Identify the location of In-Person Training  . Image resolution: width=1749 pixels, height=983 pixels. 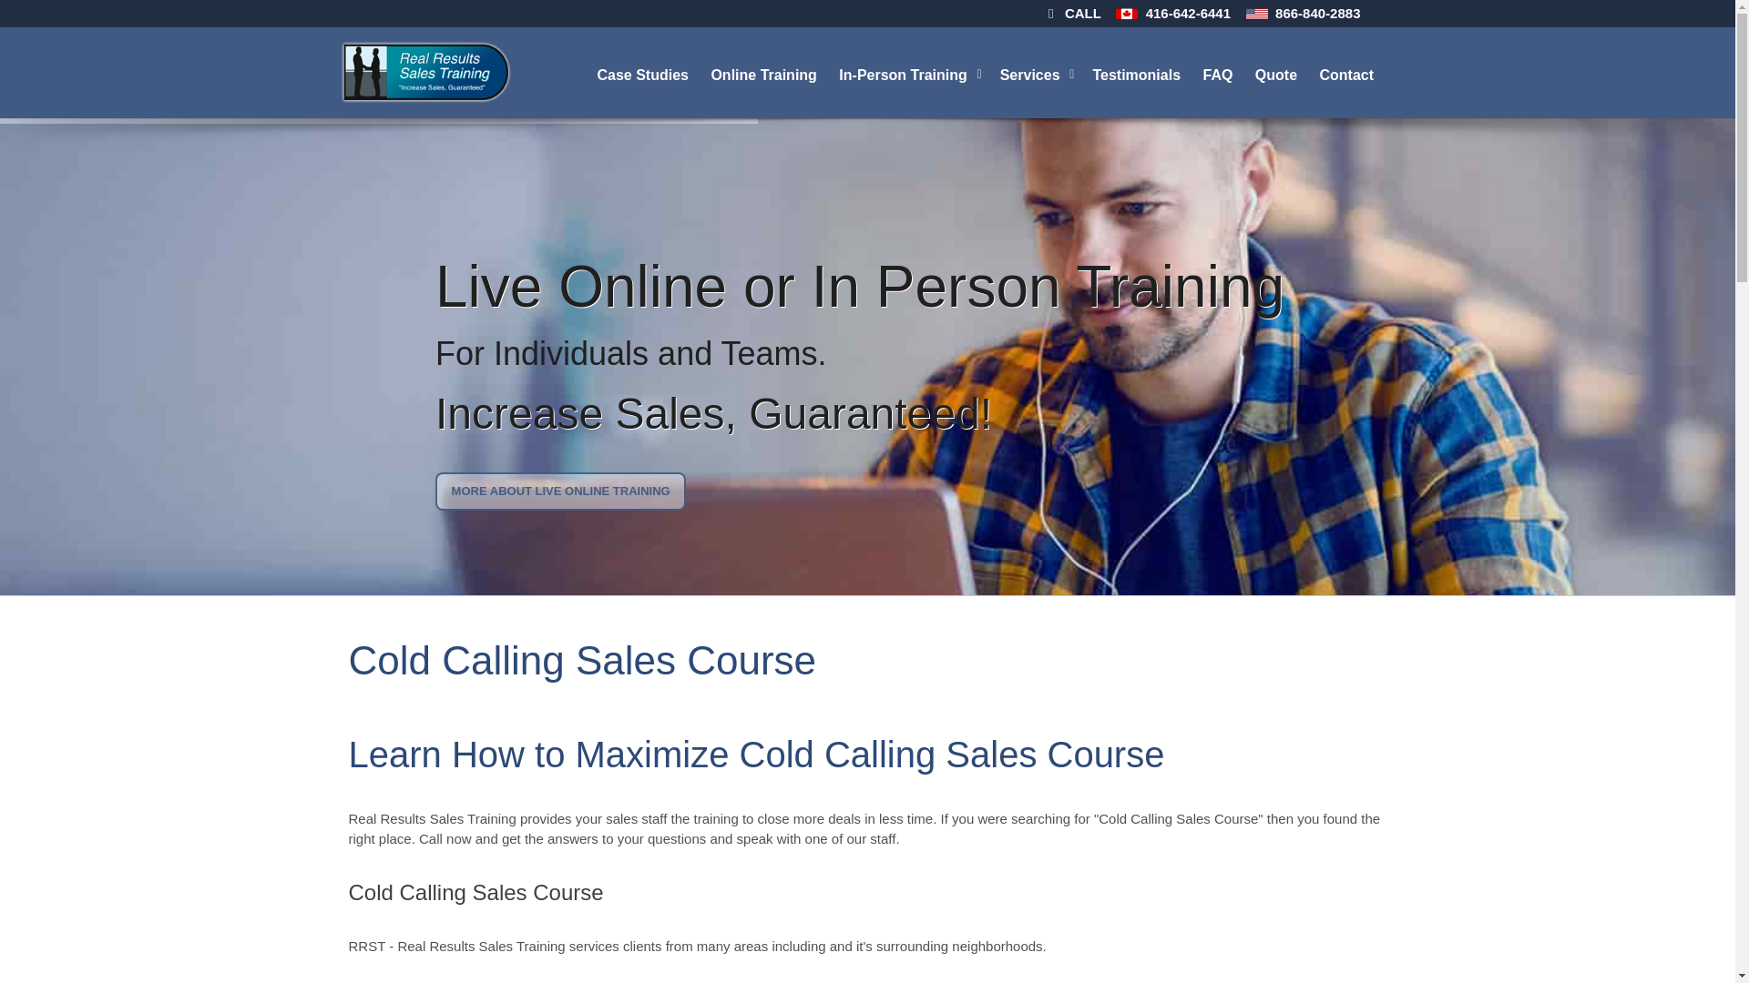
(909, 73).